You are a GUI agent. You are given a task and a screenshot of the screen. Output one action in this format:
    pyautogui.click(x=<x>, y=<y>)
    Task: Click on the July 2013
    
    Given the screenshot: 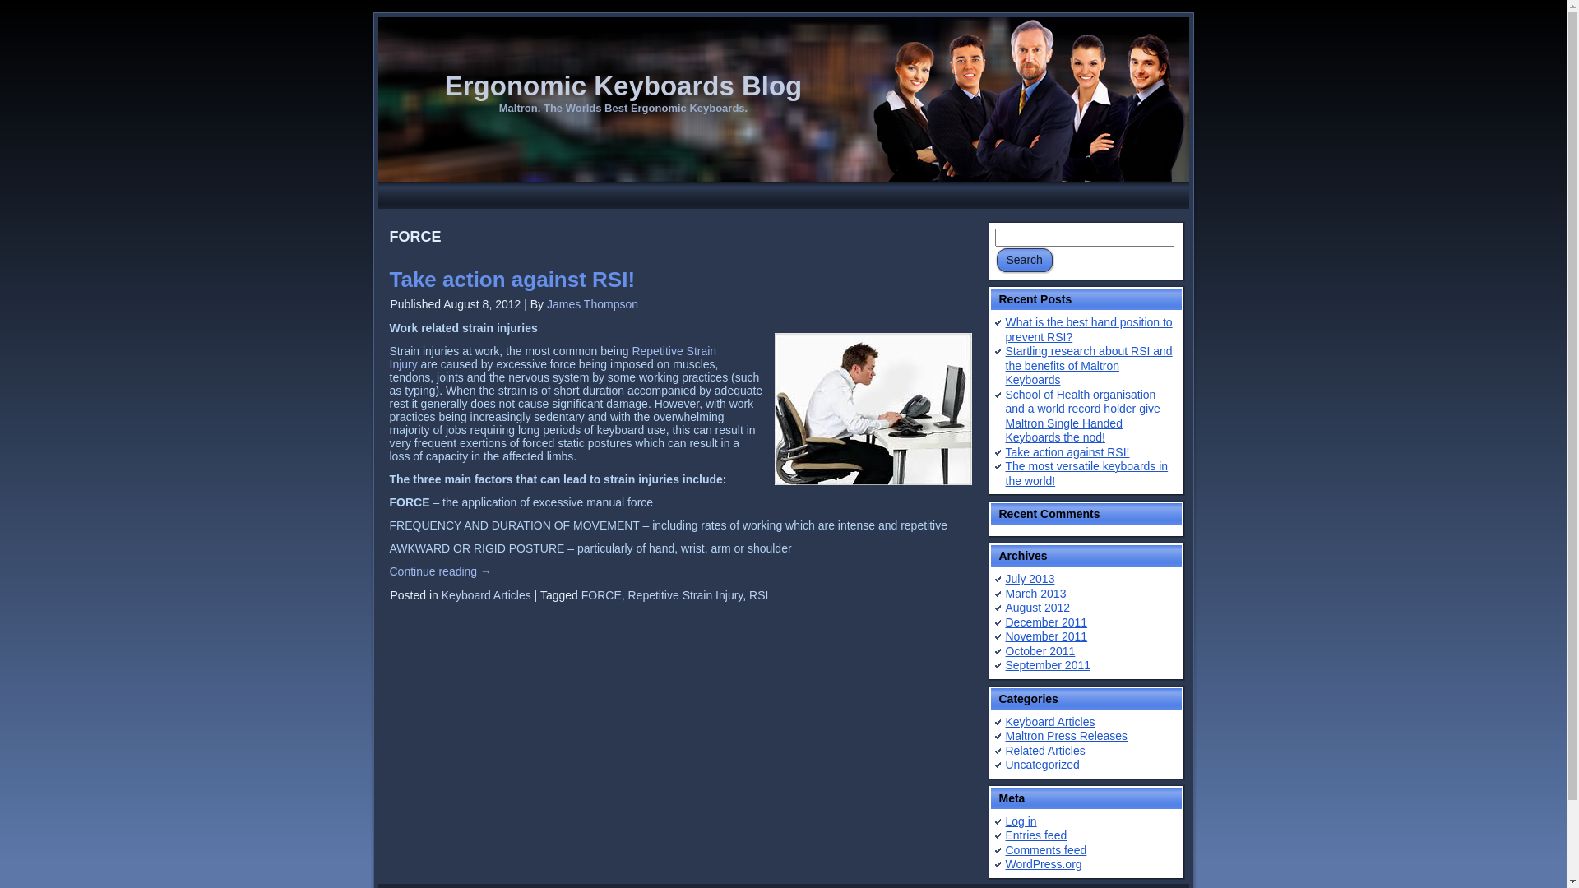 What is the action you would take?
    pyautogui.click(x=1030, y=579)
    